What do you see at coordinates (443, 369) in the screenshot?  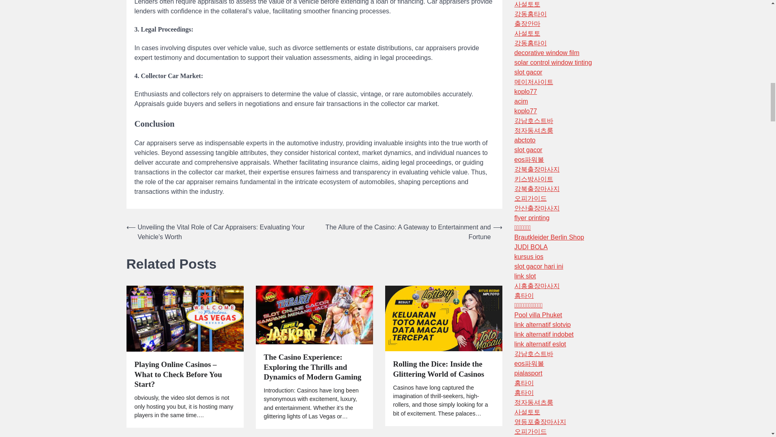 I see `Rolling the Dice: Inside the Glittering World of Casinos` at bounding box center [443, 369].